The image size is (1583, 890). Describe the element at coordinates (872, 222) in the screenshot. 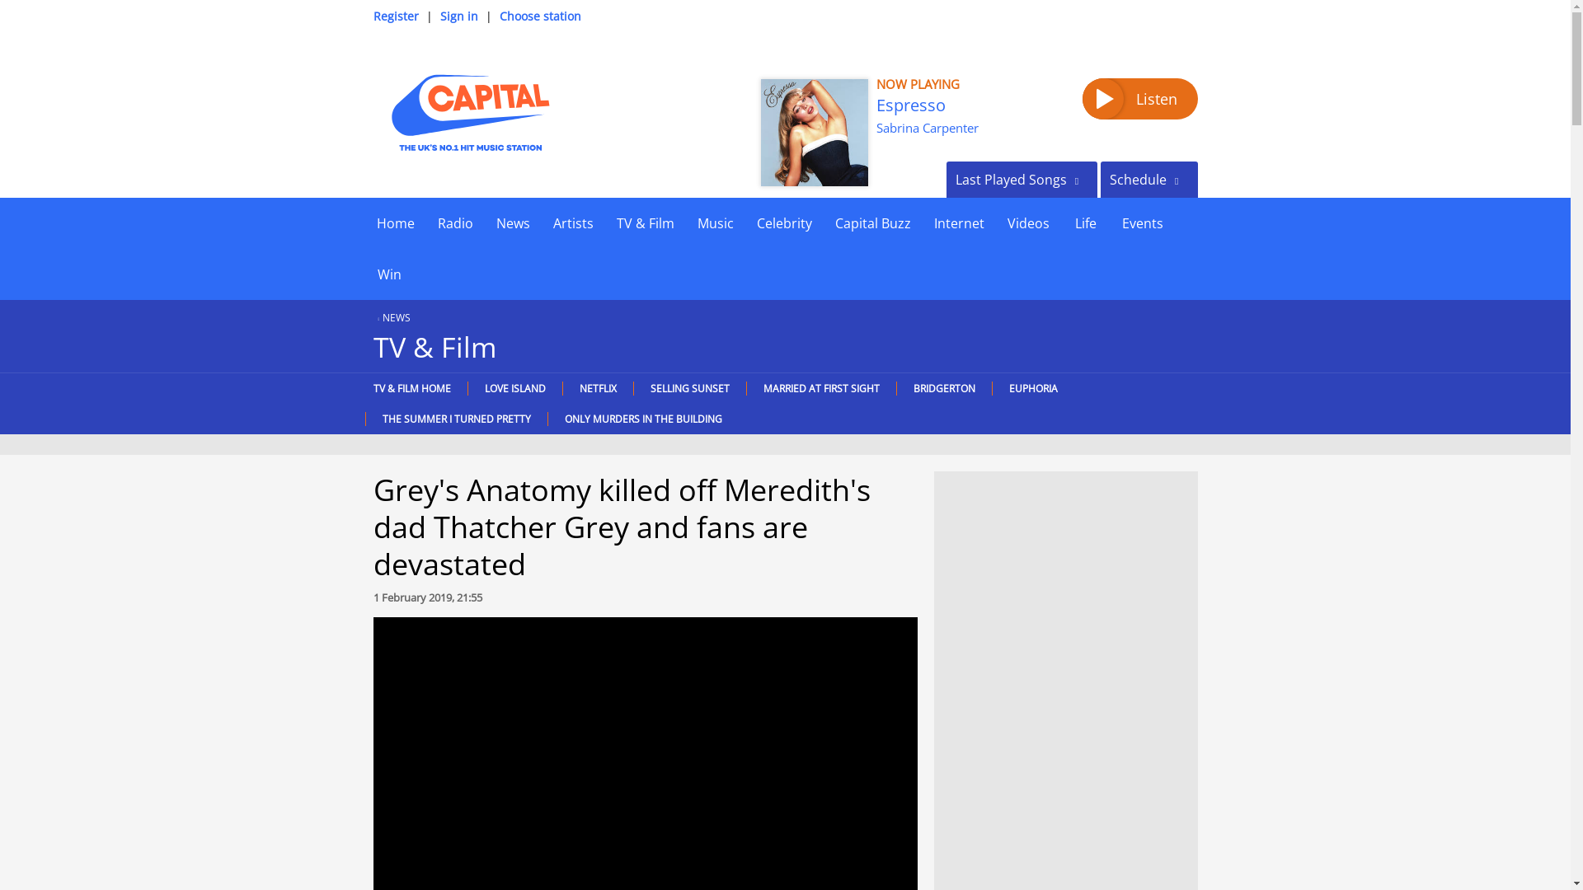

I see `Capital Buzz` at that location.